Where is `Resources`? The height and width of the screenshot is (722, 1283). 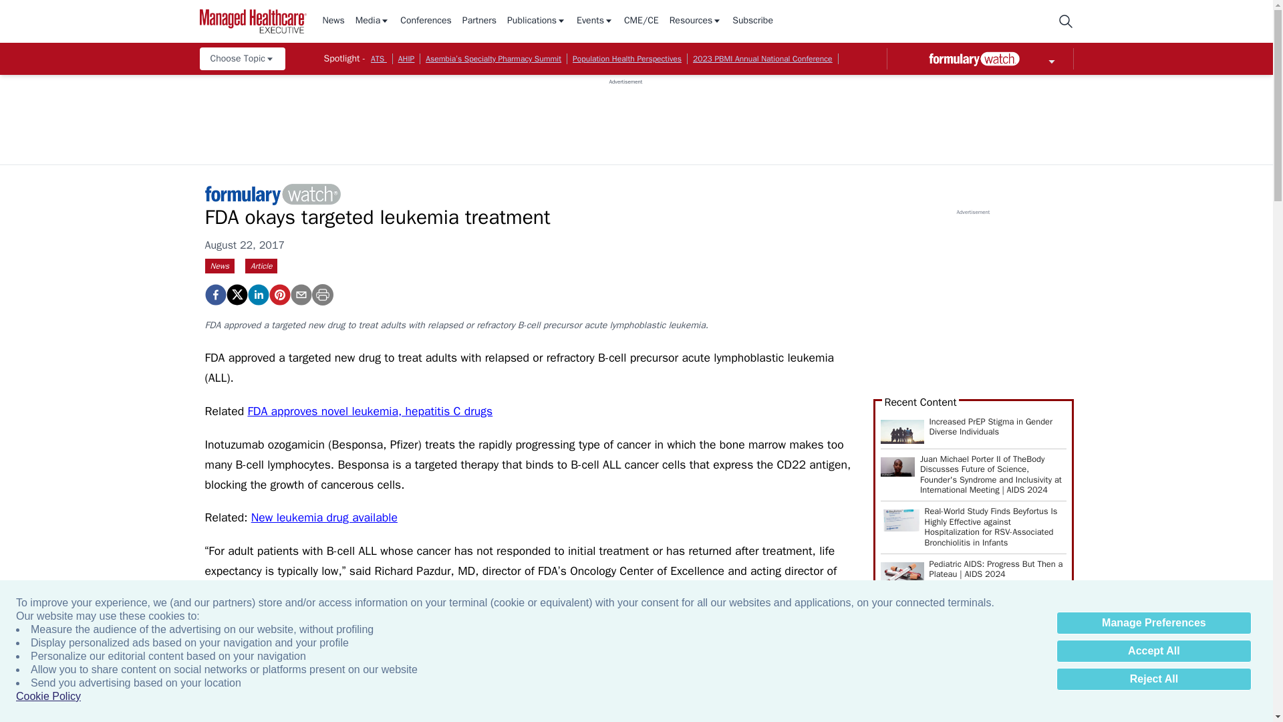 Resources is located at coordinates (696, 21).